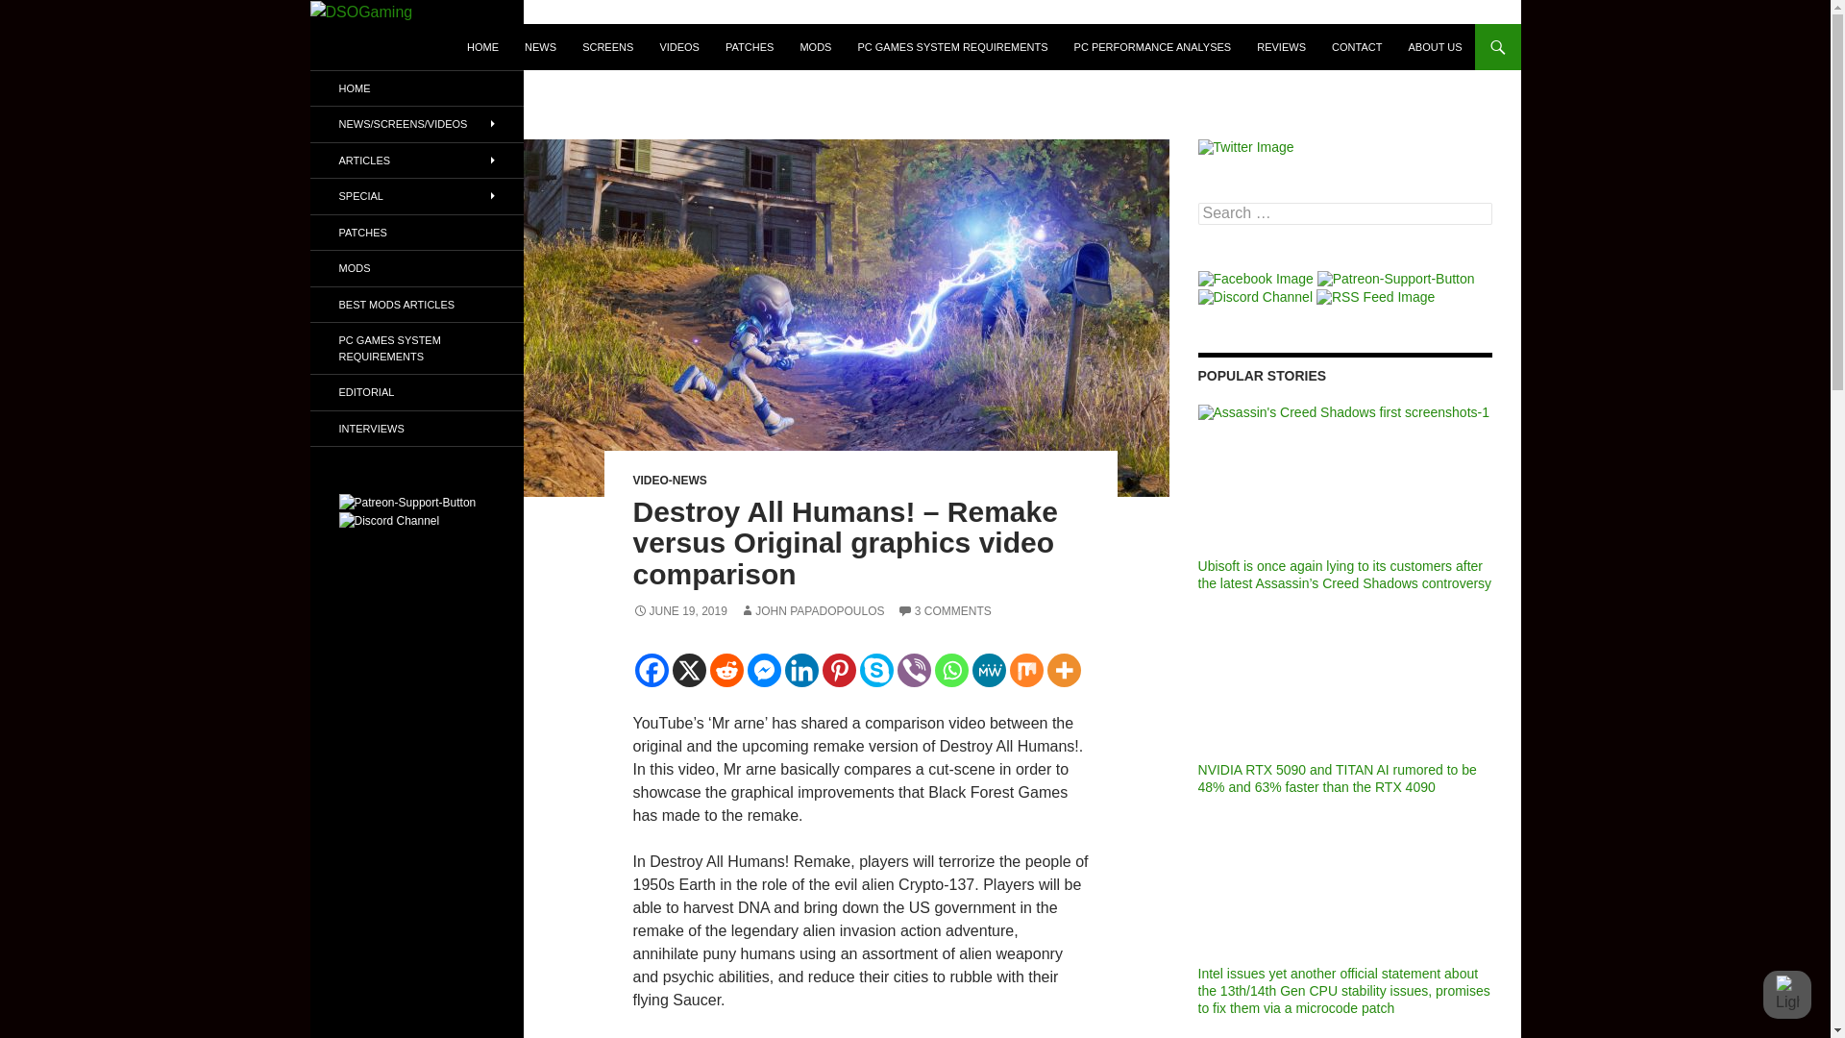  Describe the element at coordinates (914, 670) in the screenshot. I see `Viber` at that location.